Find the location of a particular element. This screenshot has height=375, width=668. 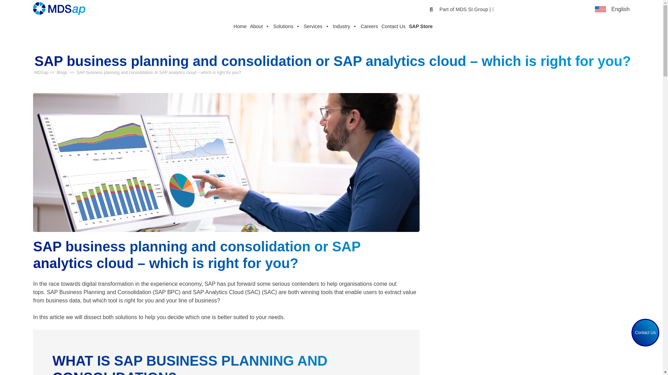

Contact Us is located at coordinates (645, 333).